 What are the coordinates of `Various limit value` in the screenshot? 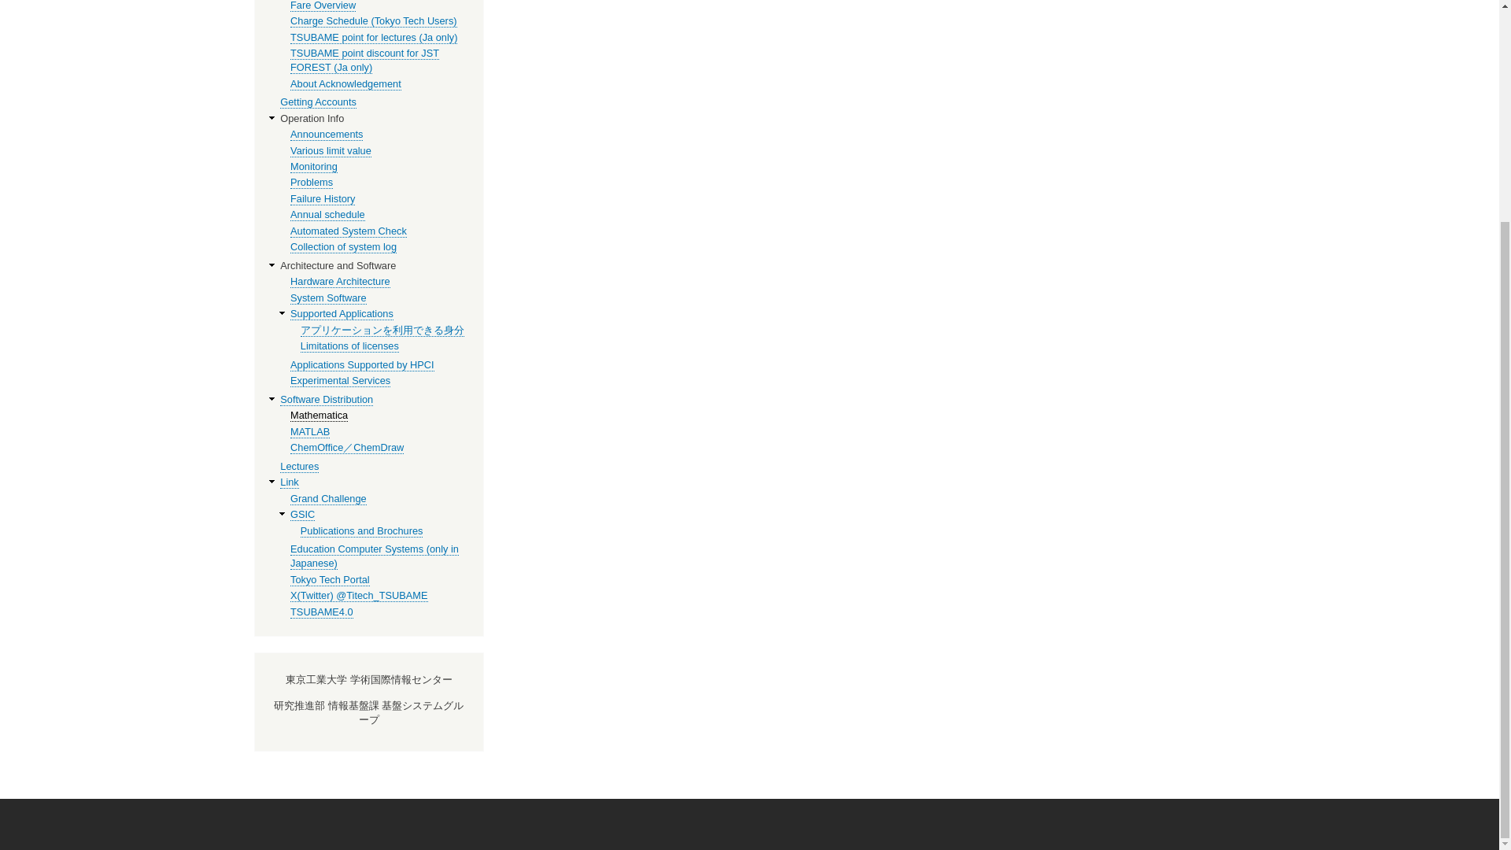 It's located at (331, 150).